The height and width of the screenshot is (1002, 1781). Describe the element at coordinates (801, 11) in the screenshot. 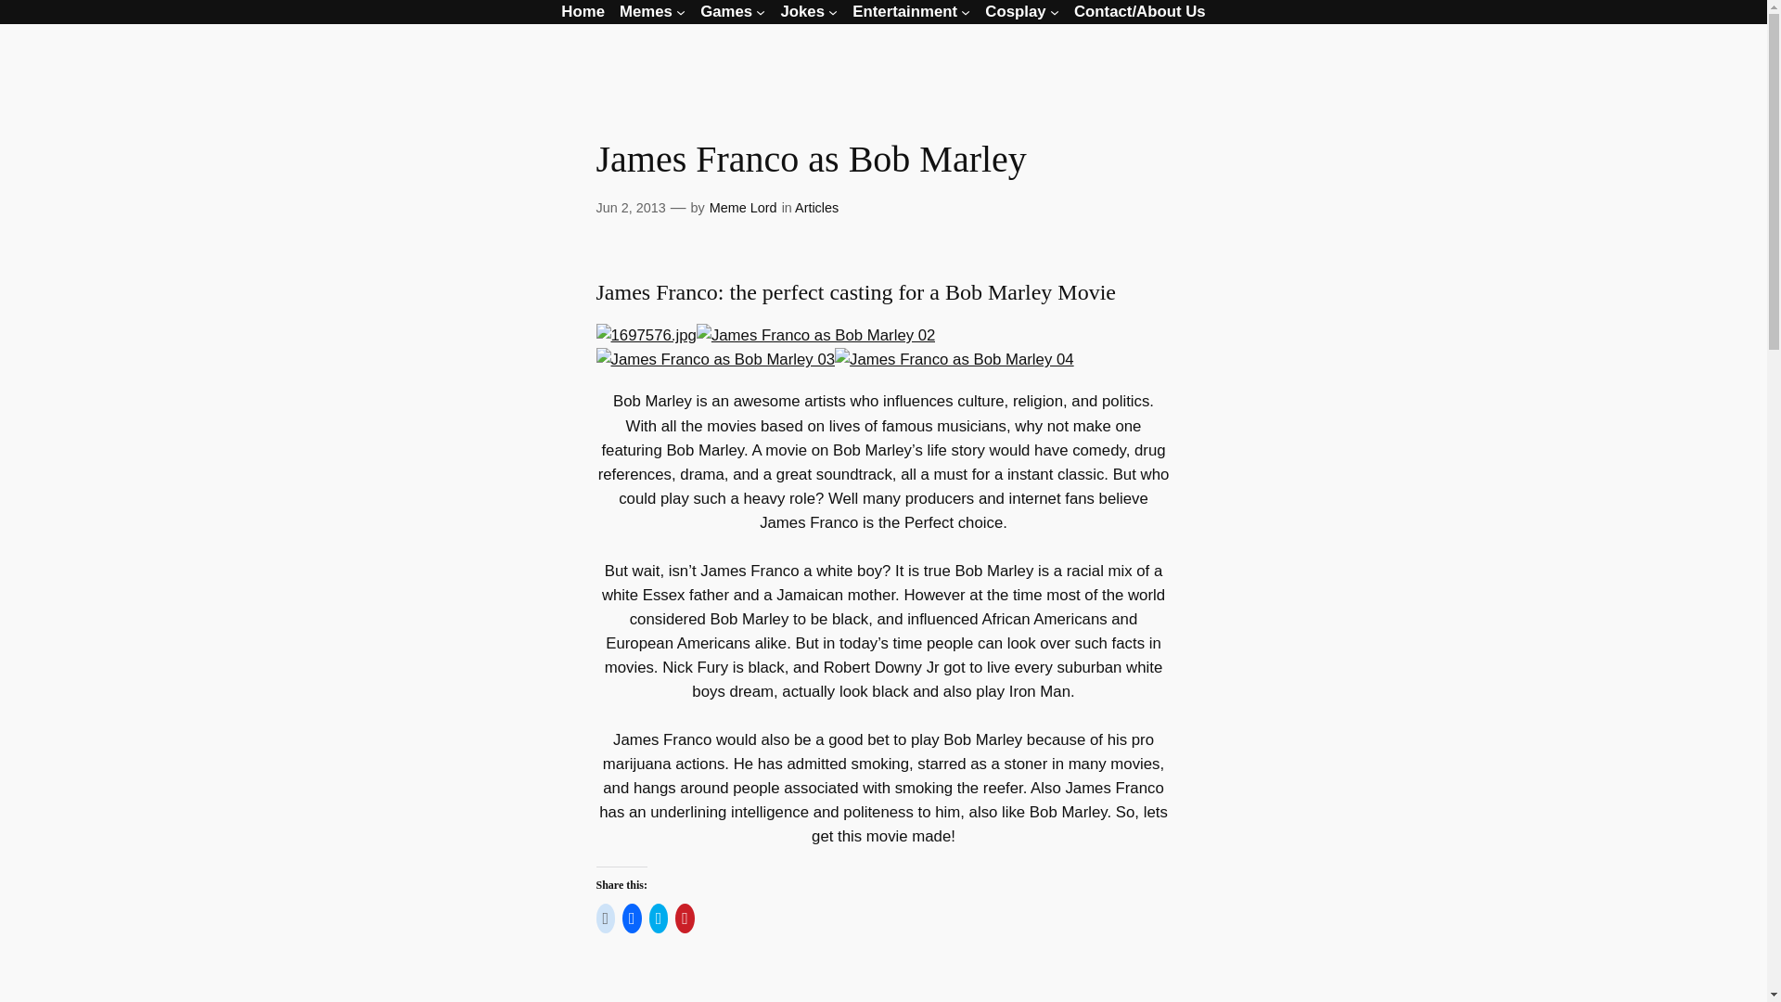

I see `Jokes` at that location.